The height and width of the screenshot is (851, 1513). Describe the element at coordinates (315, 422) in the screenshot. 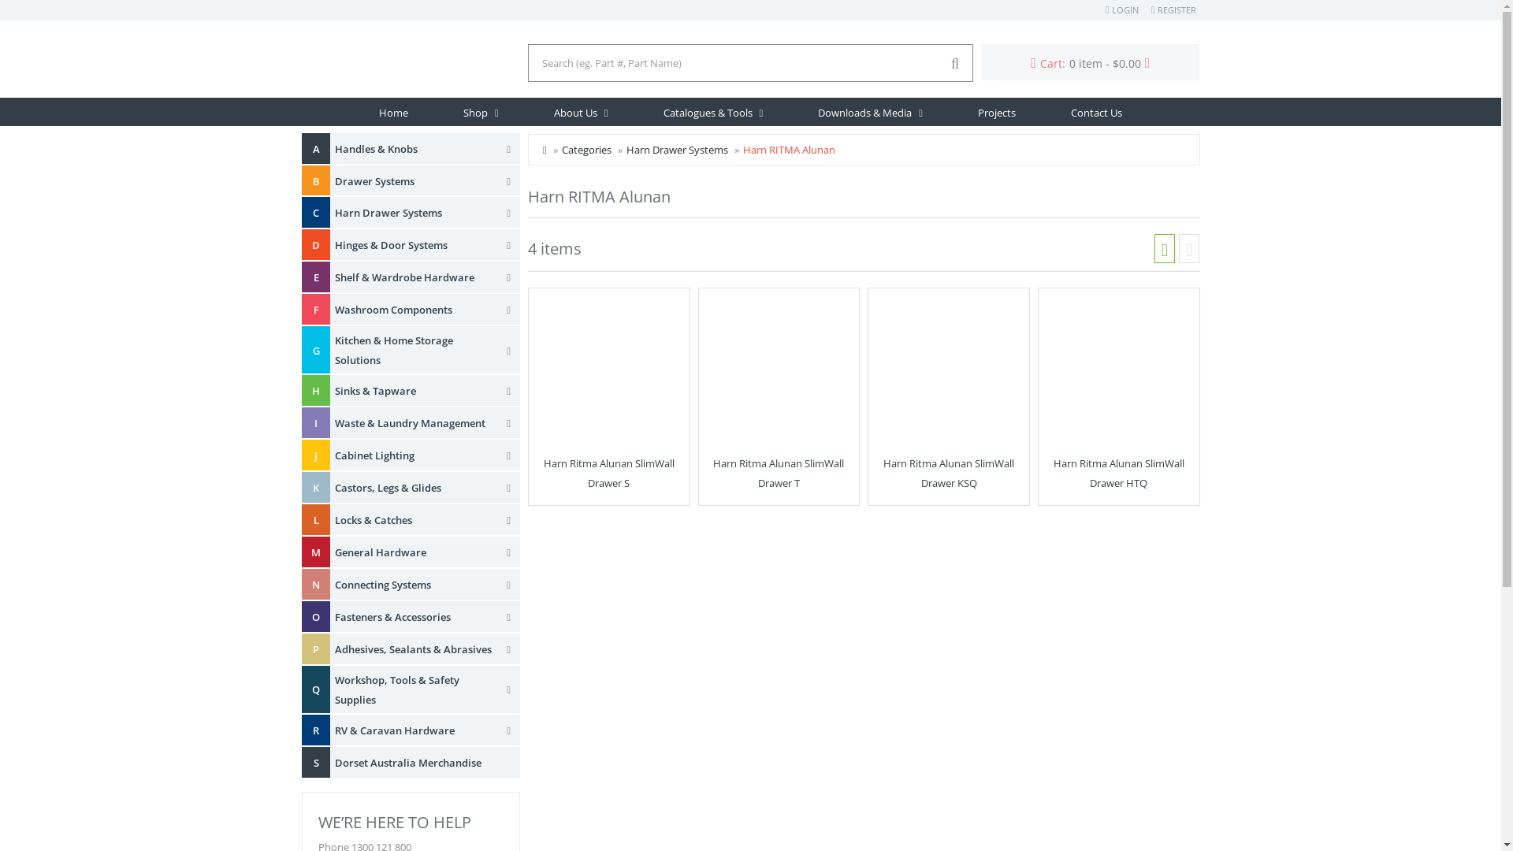

I see `I` at that location.